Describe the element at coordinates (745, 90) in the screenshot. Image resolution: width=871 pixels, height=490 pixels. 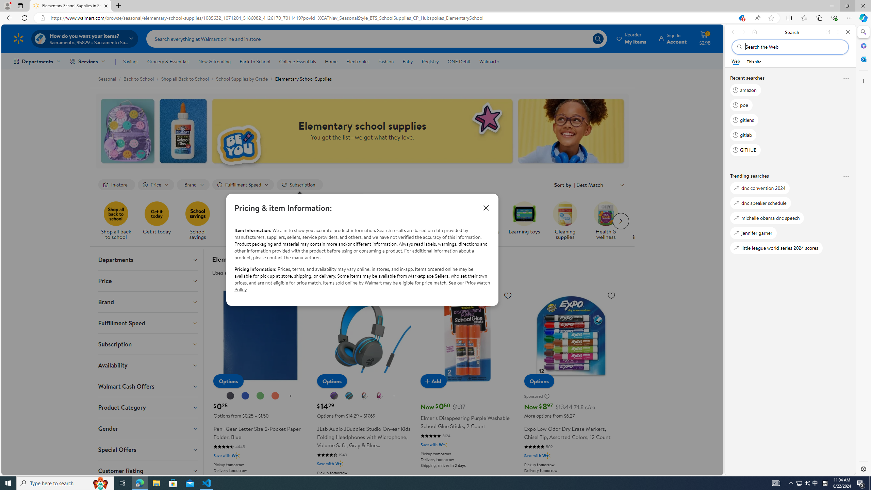
I see `amazon` at that location.